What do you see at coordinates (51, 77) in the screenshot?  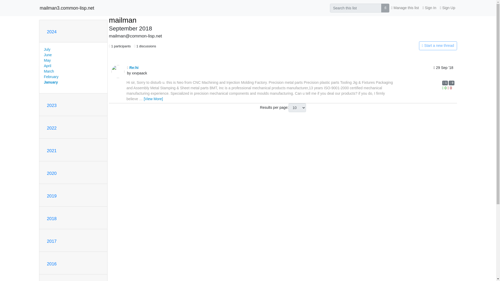 I see `February` at bounding box center [51, 77].